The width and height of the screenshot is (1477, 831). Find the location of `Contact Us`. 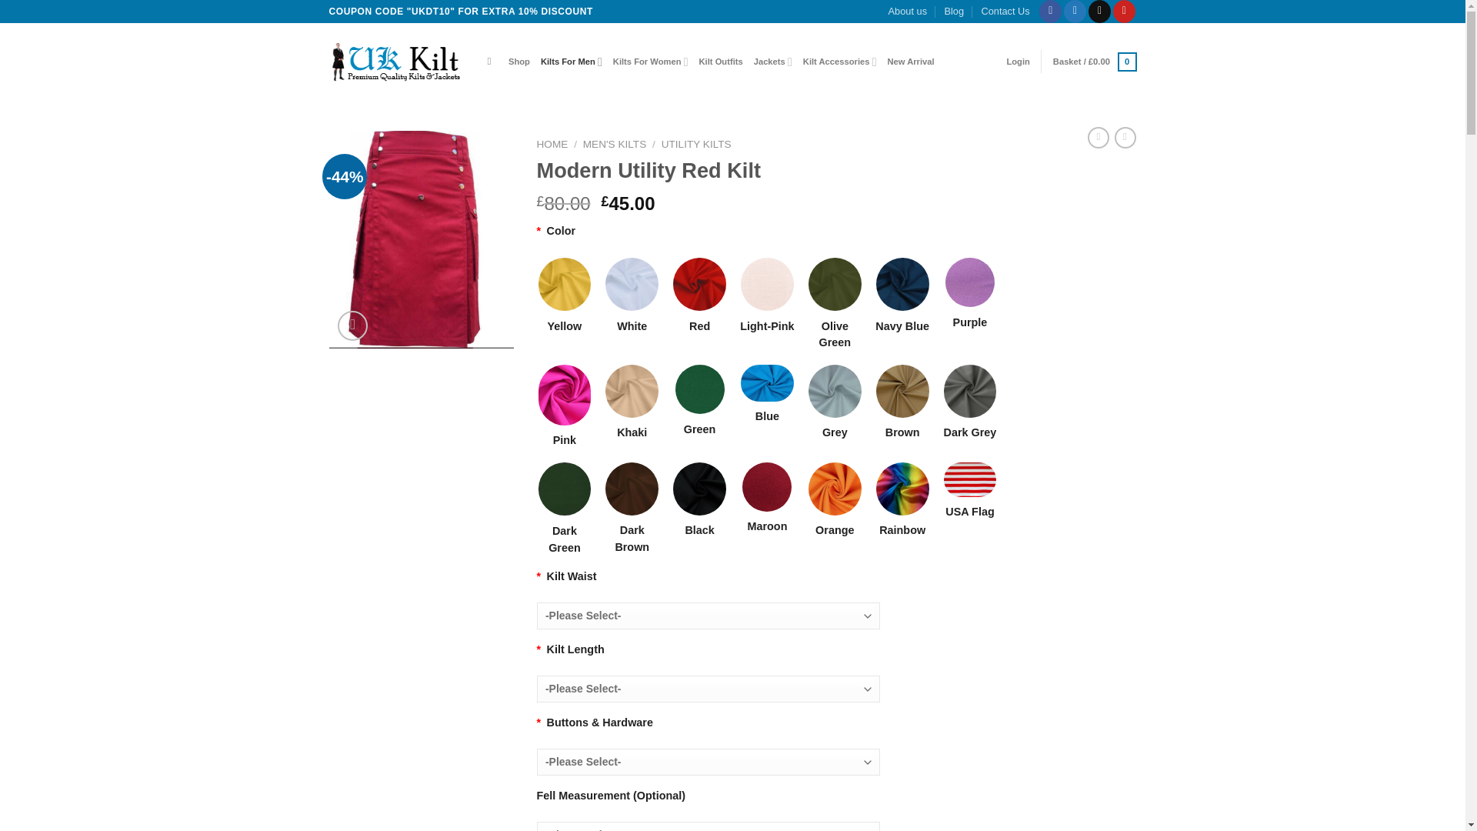

Contact Us is located at coordinates (1005, 12).